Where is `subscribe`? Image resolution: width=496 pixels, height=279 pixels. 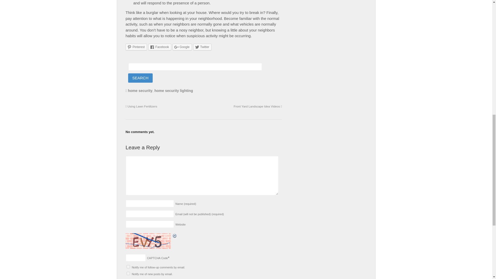 subscribe is located at coordinates (128, 267).